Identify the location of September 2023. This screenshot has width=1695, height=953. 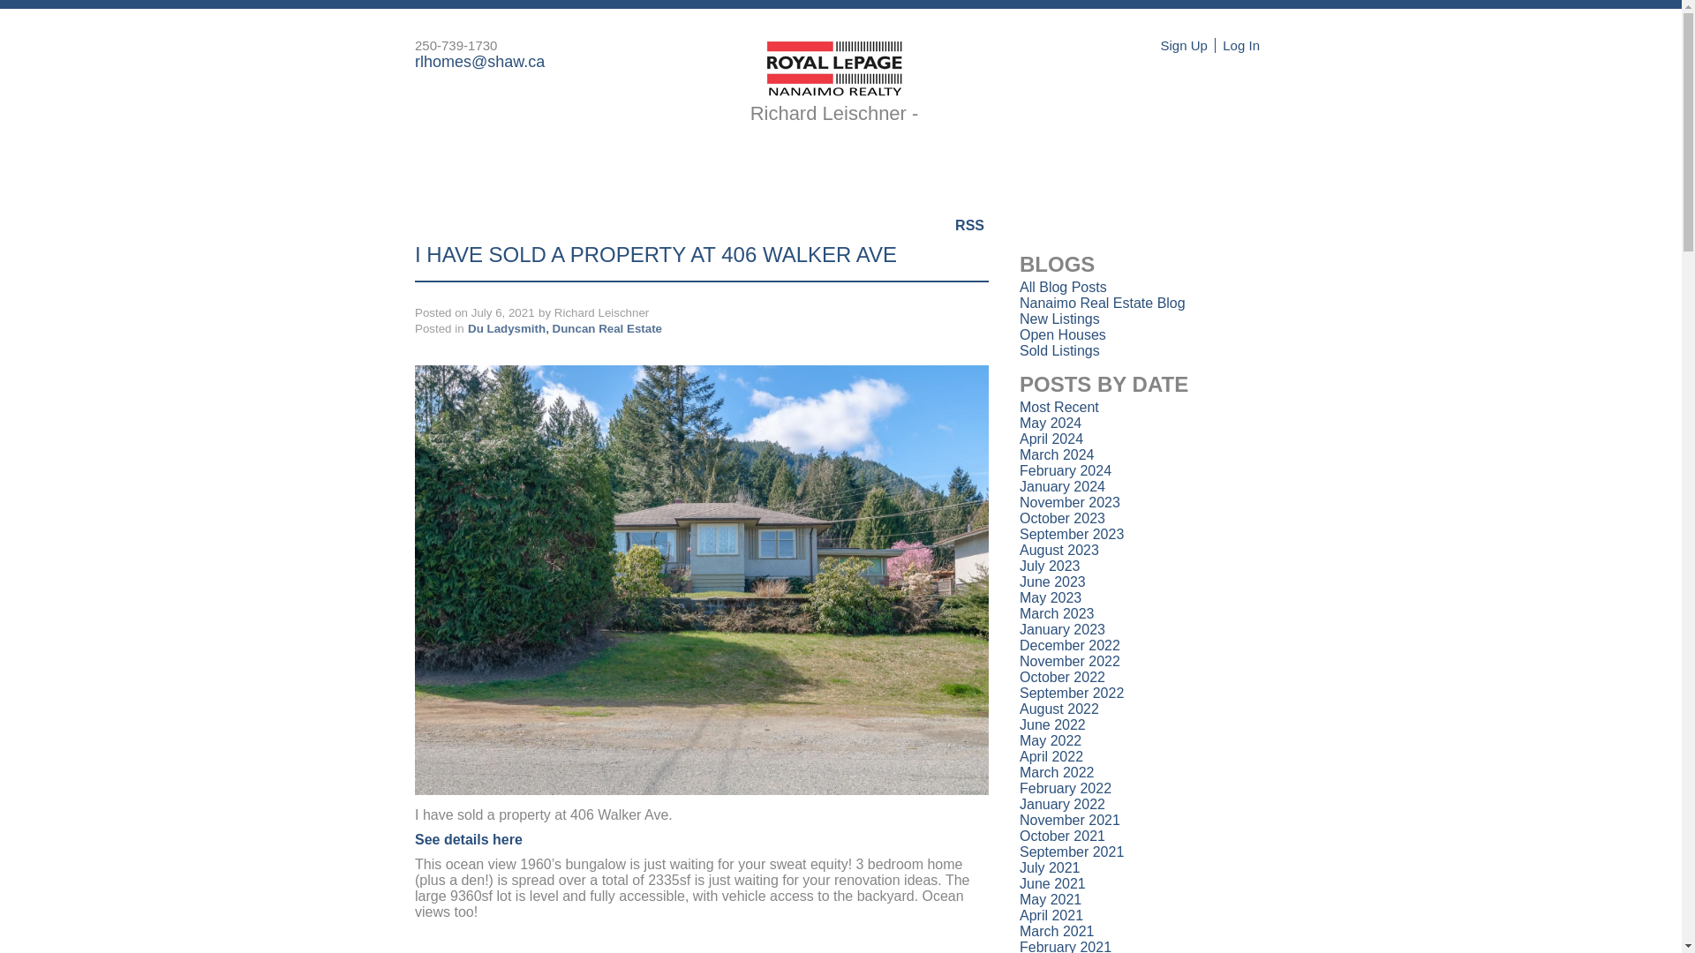
(1072, 535).